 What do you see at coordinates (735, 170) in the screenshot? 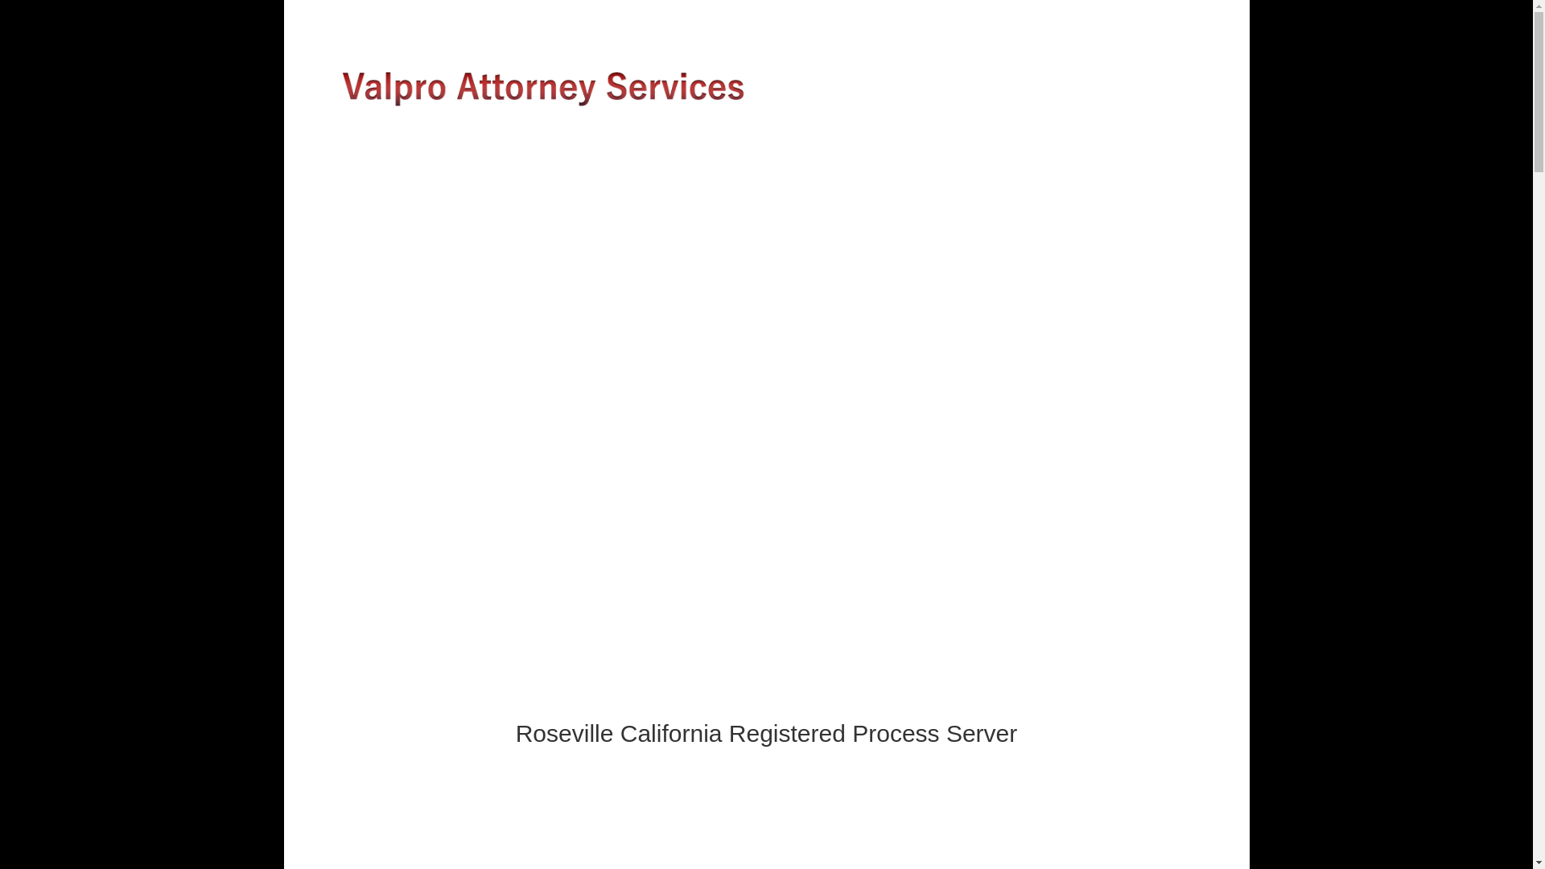
I see `Contact Us` at bounding box center [735, 170].